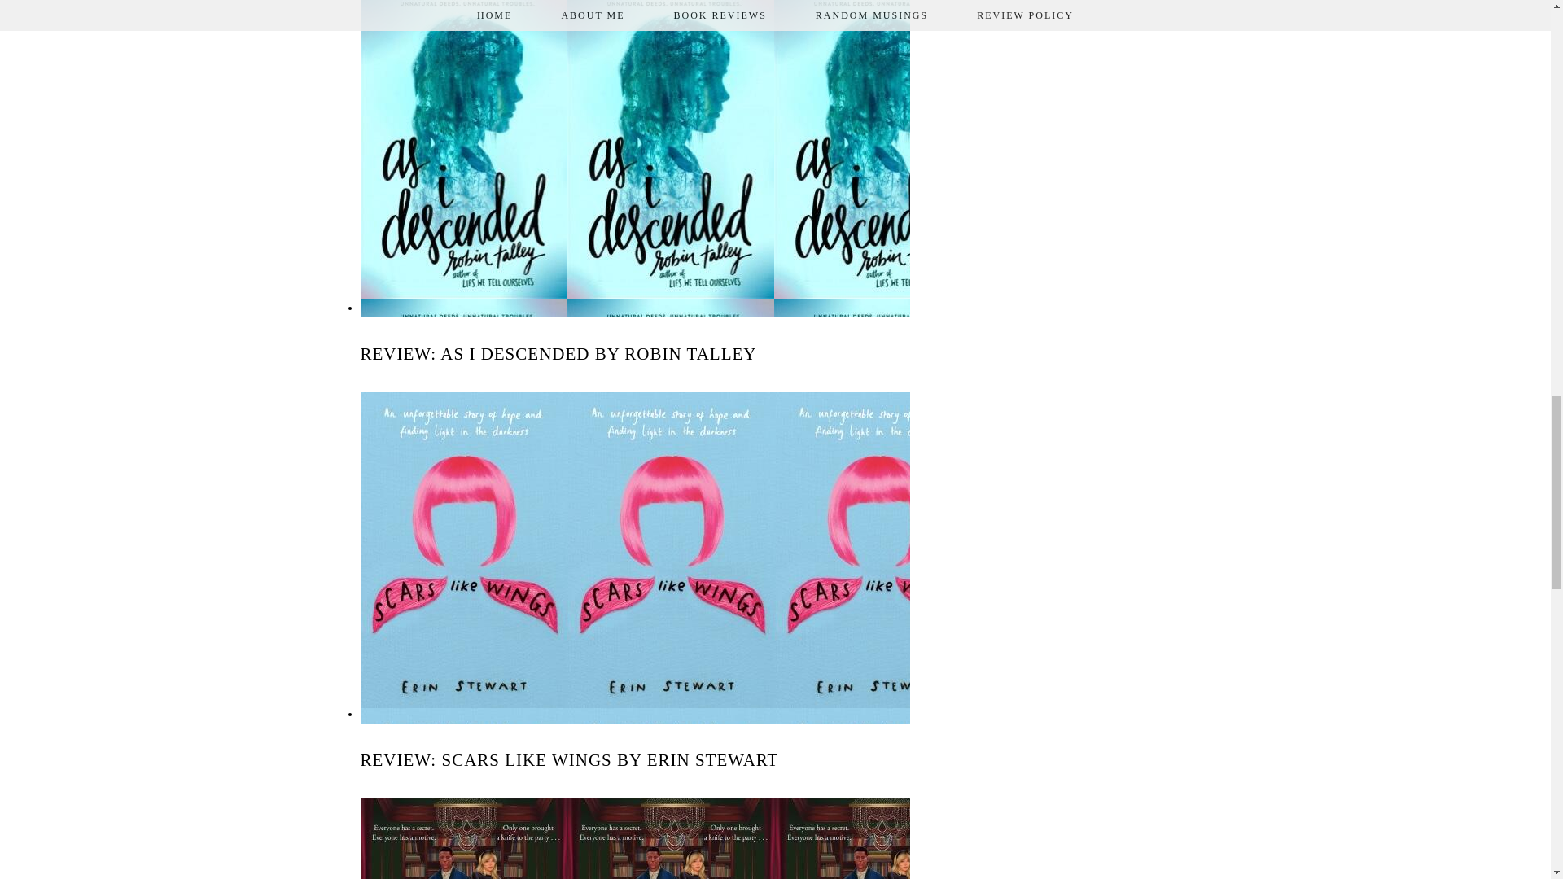 The height and width of the screenshot is (879, 1563). What do you see at coordinates (604, 308) in the screenshot?
I see `Review: As I Descended by Robin Talley` at bounding box center [604, 308].